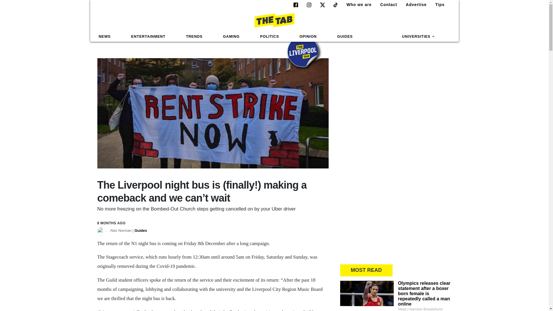 This screenshot has height=311, width=553. Describe the element at coordinates (308, 37) in the screenshot. I see `OPINION` at that location.